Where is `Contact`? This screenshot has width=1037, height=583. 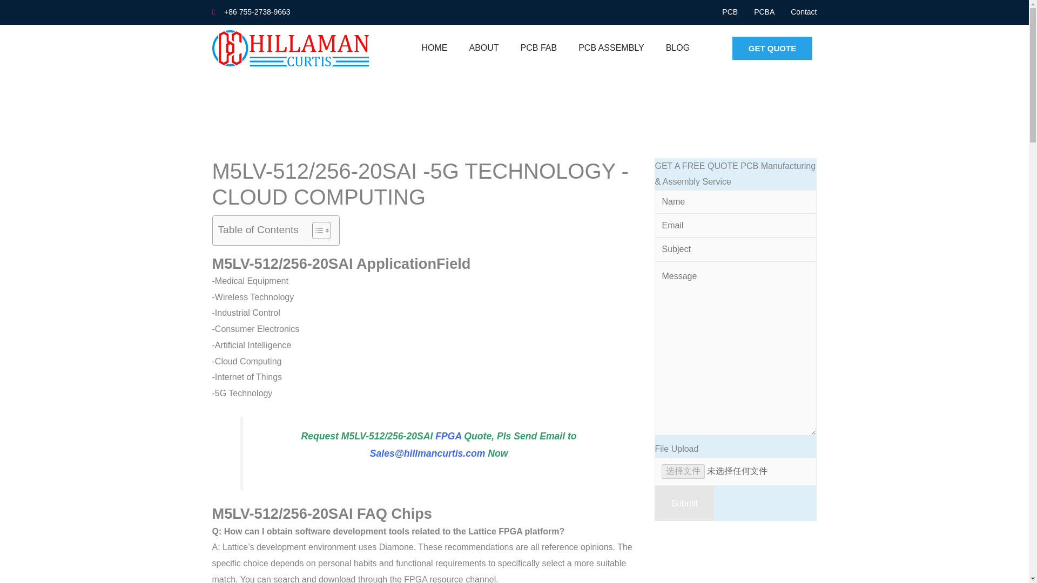 Contact is located at coordinates (804, 12).